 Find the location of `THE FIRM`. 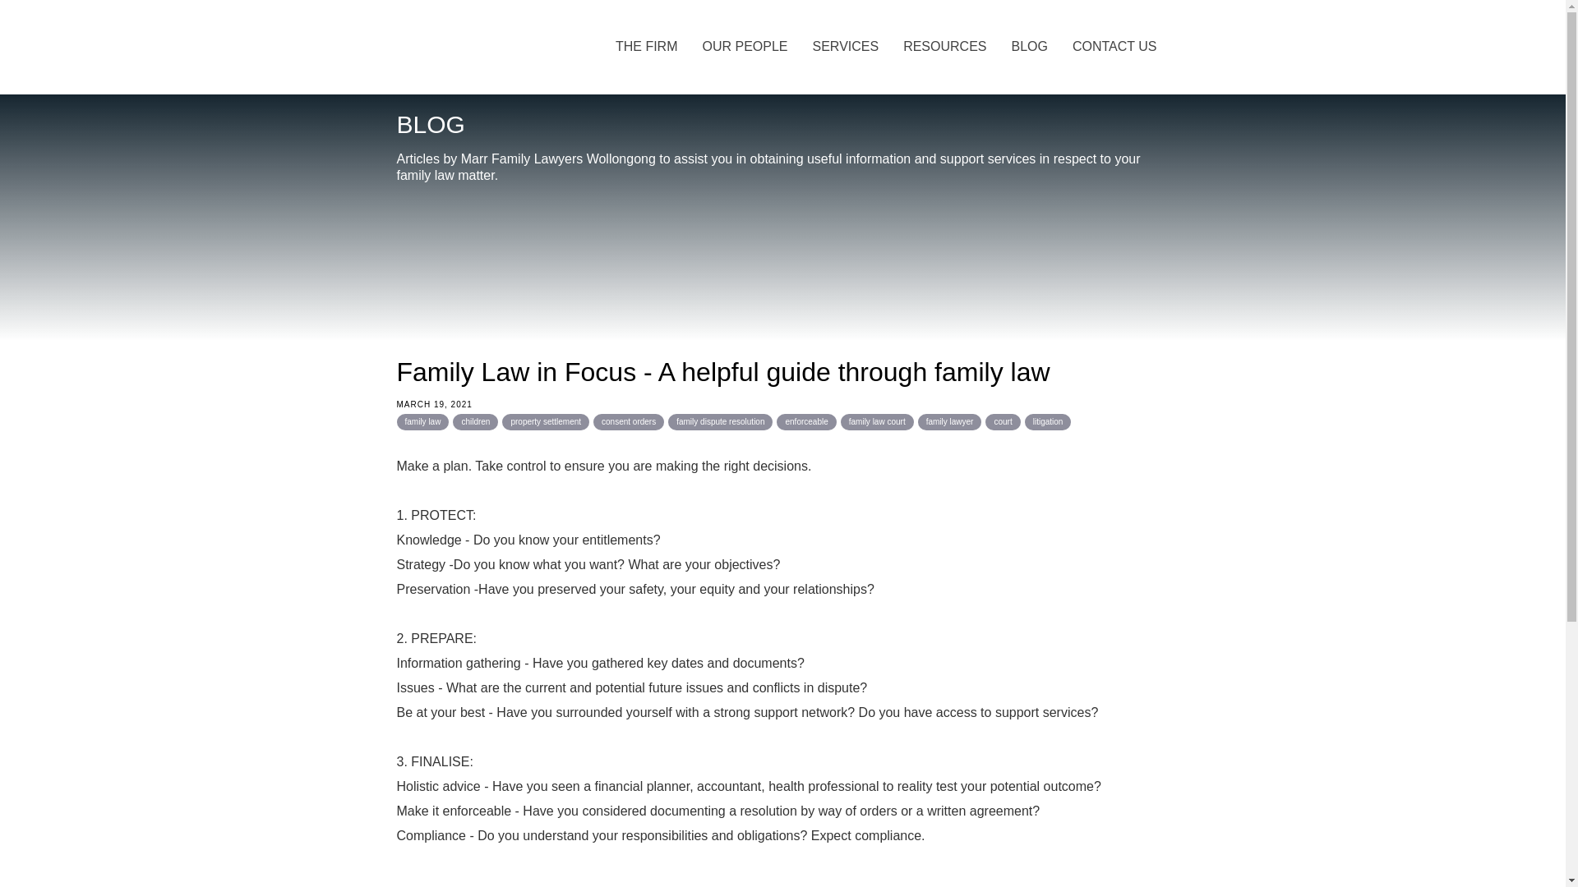

THE FIRM is located at coordinates (647, 48).